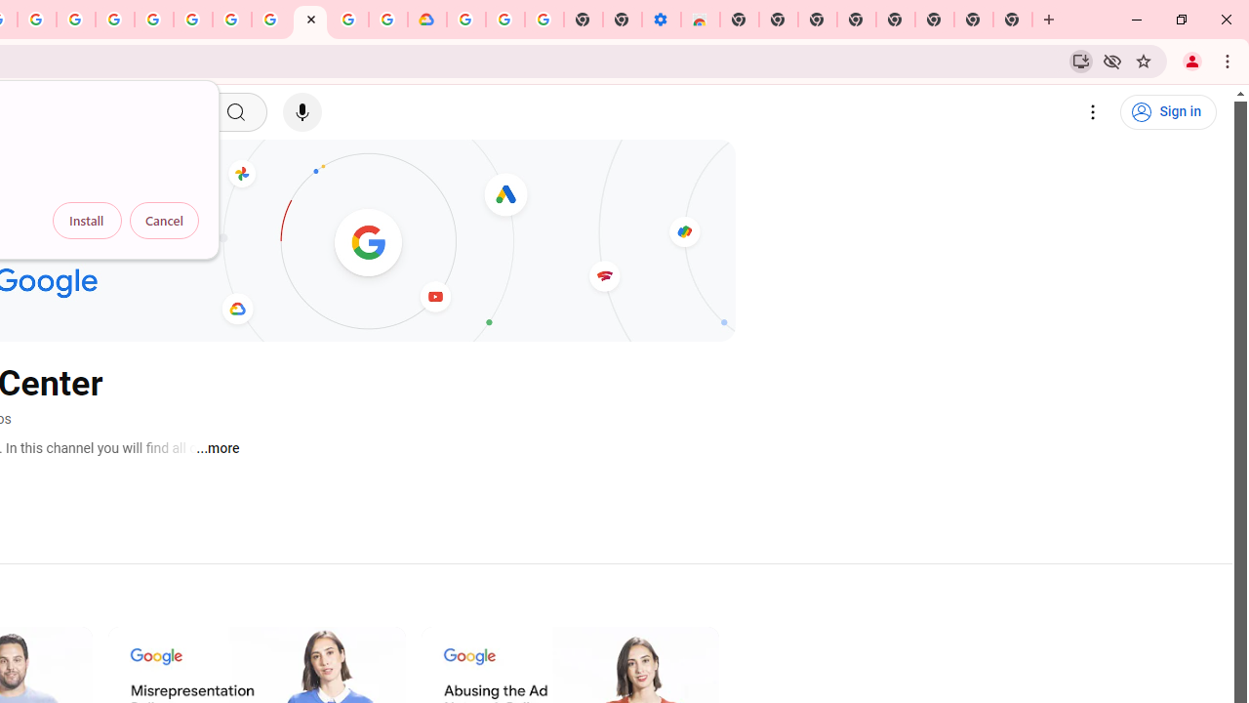 The width and height of the screenshot is (1249, 703). Describe the element at coordinates (87, 221) in the screenshot. I see `Install` at that location.